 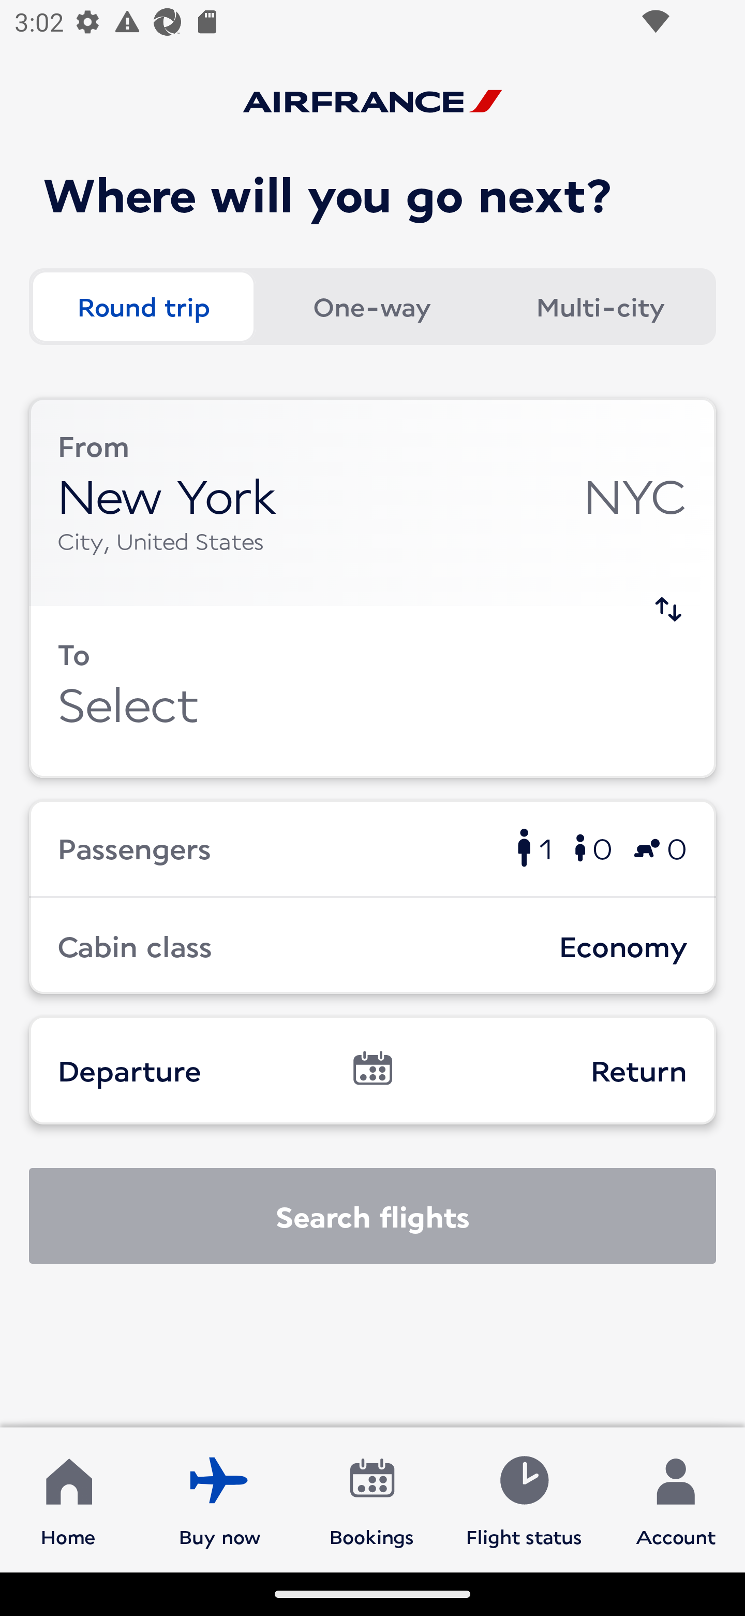 I want to click on Multi-city, so click(x=600, y=307).